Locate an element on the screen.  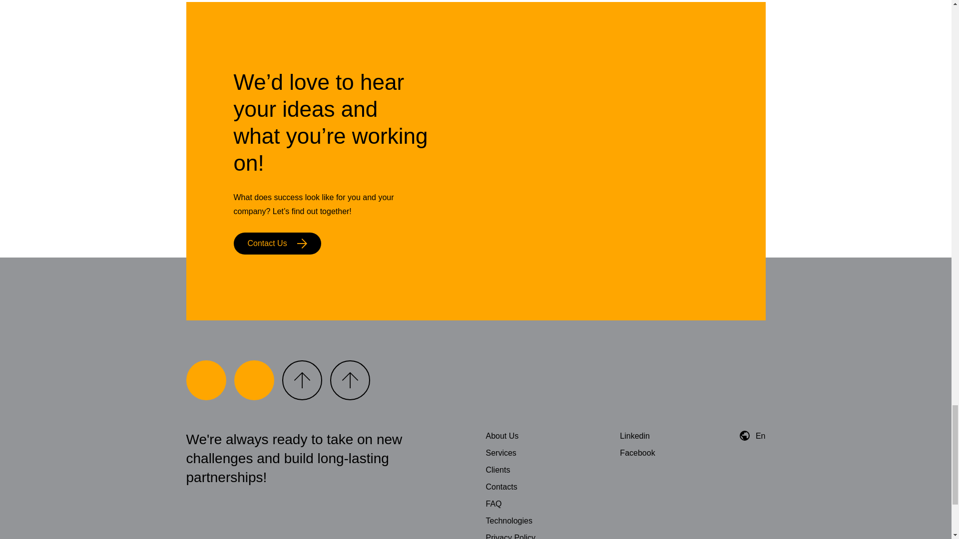
Contact Us is located at coordinates (278, 243).